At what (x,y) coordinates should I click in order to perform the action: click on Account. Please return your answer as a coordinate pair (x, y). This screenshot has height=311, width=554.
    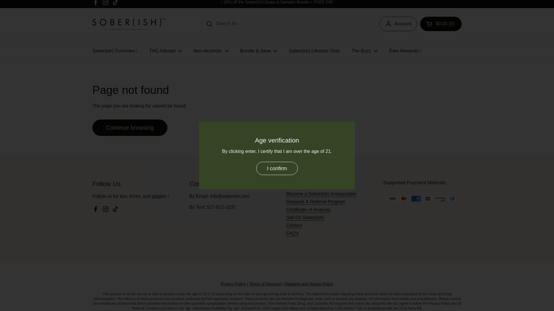
    Looking at the image, I should click on (398, 24).